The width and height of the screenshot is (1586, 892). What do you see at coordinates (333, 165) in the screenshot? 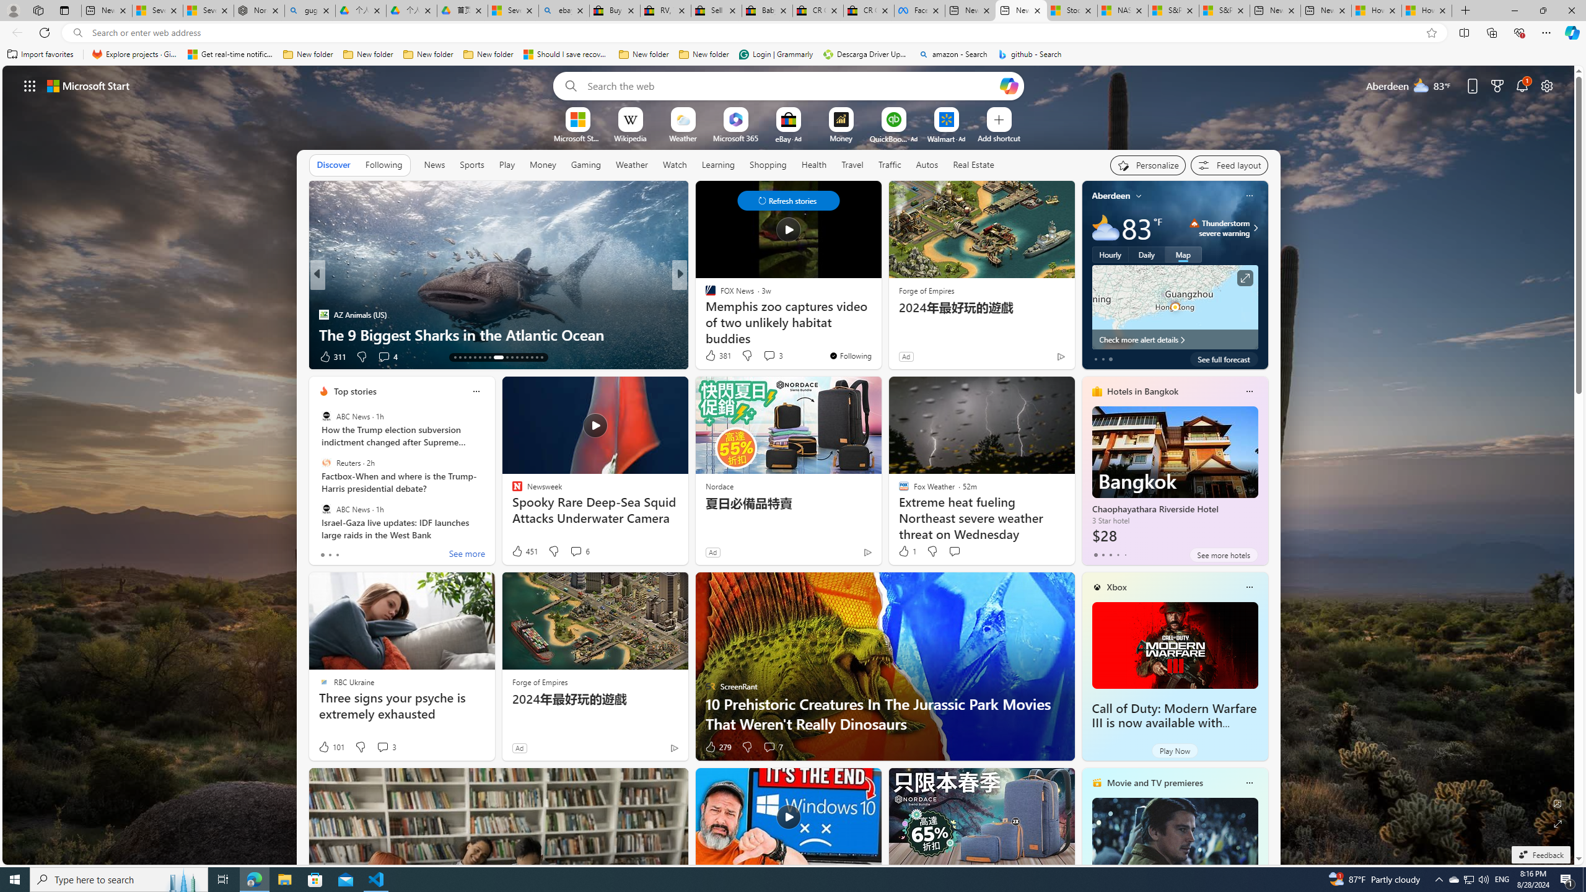
I see `Discover` at bounding box center [333, 165].